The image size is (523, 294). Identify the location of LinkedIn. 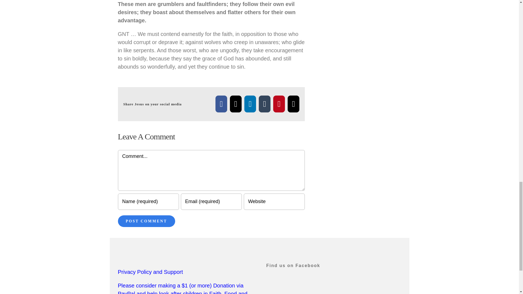
(250, 104).